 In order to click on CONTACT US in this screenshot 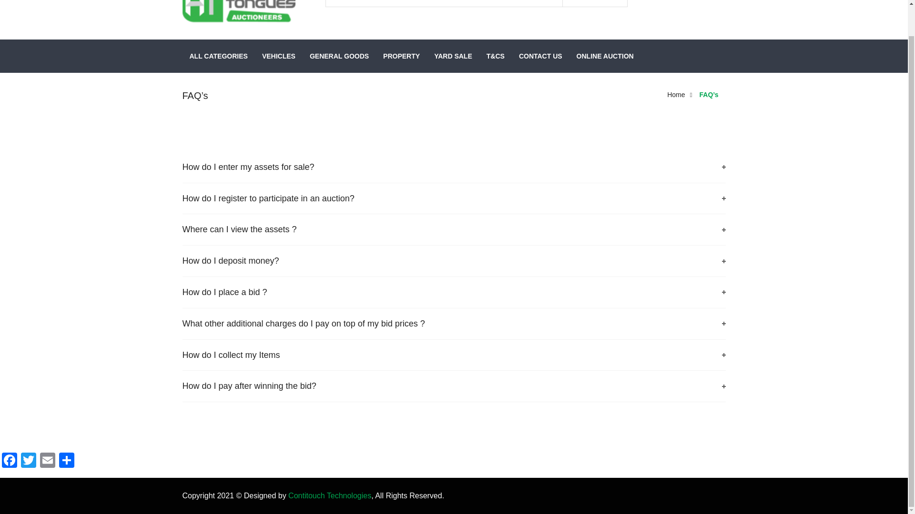, I will do `click(540, 56)`.